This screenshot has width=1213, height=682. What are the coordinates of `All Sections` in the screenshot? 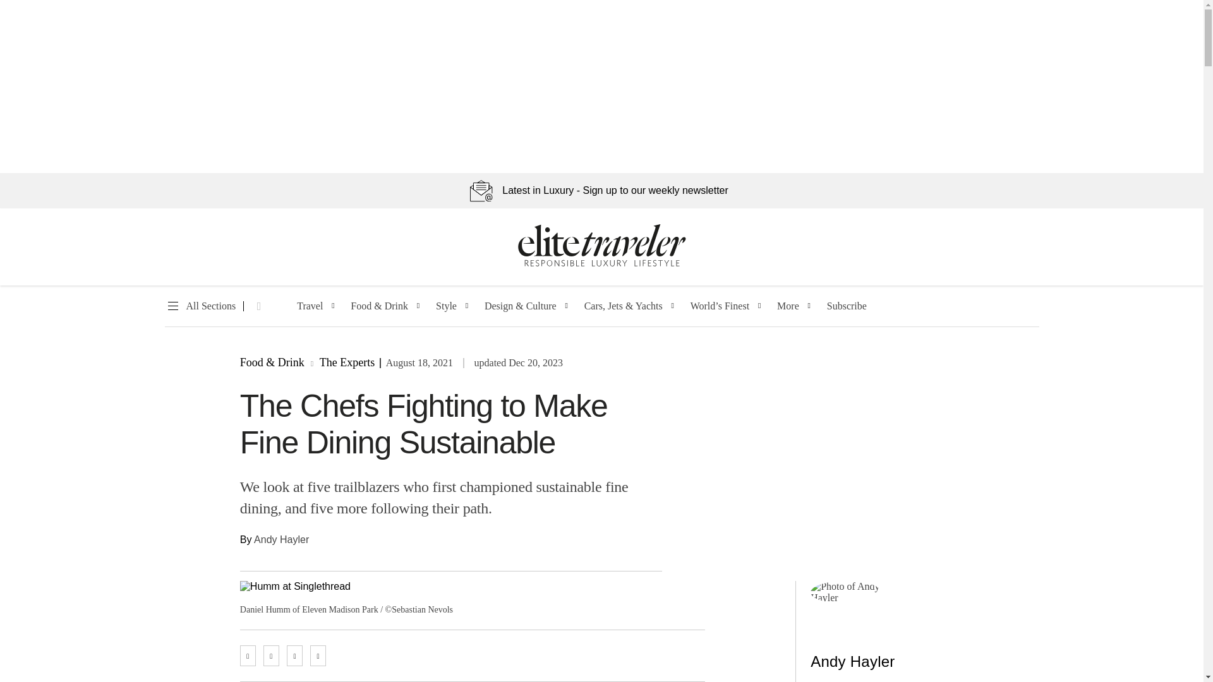 It's located at (200, 306).